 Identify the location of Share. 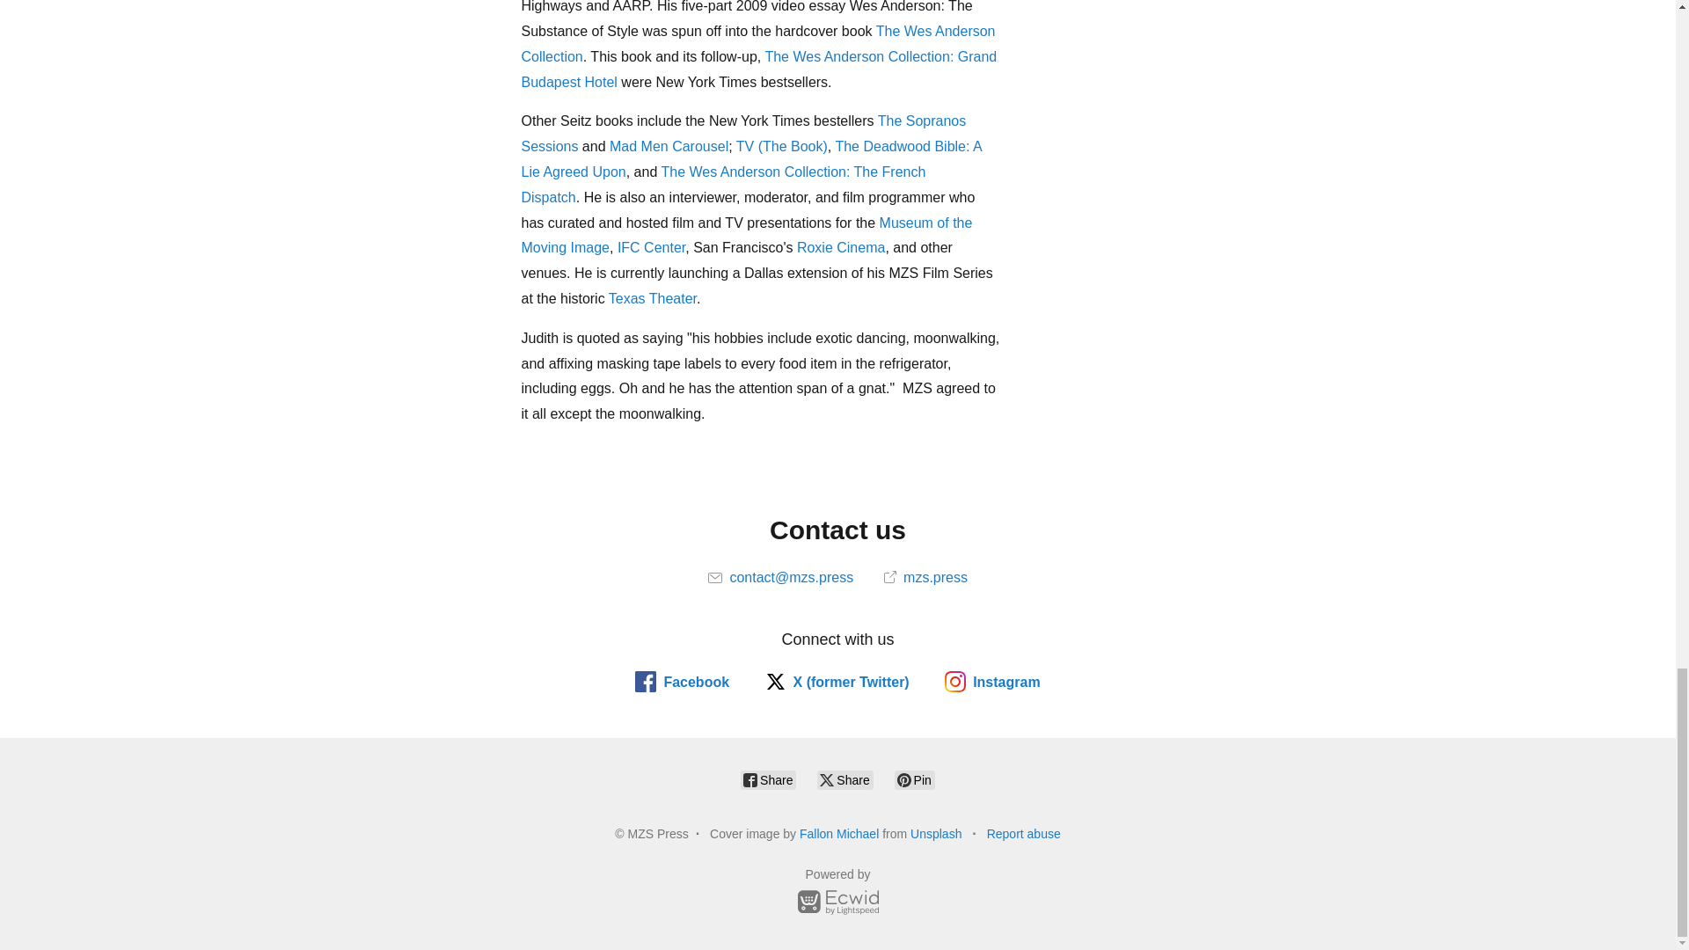
(844, 779).